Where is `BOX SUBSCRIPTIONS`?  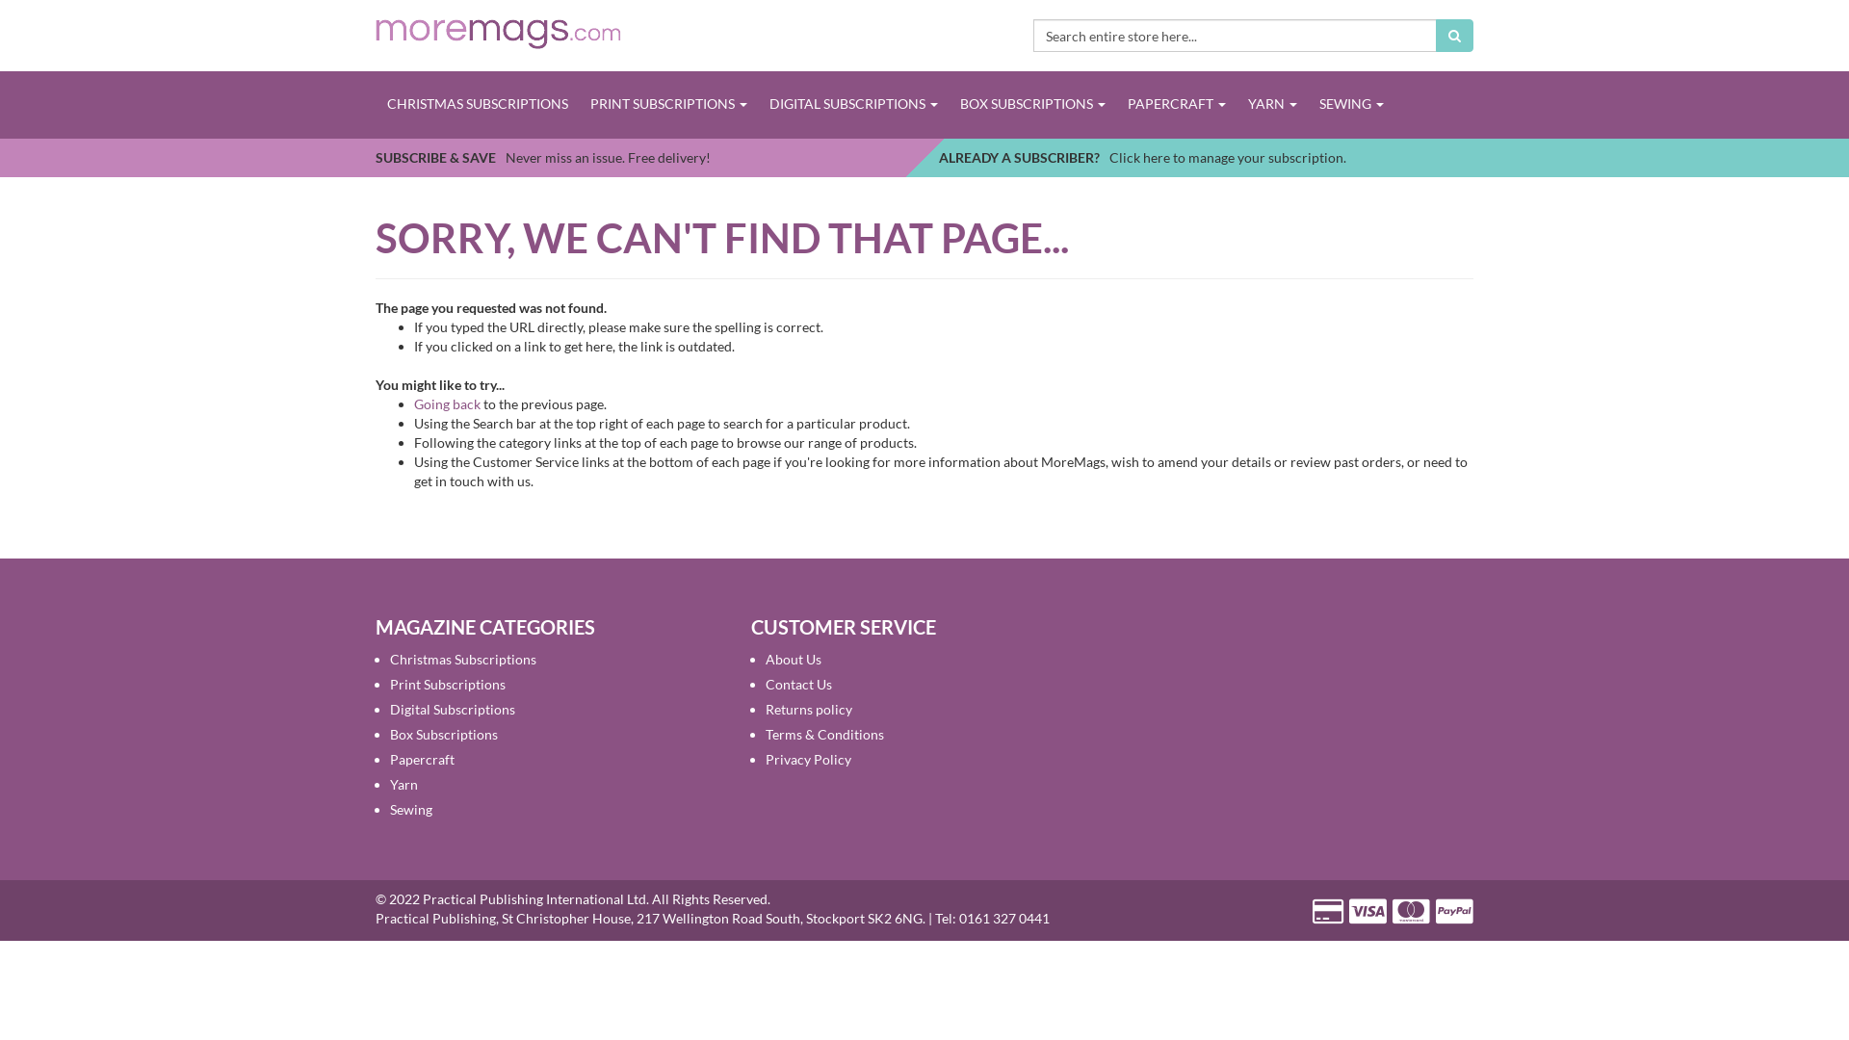 BOX SUBSCRIPTIONS is located at coordinates (1032, 104).